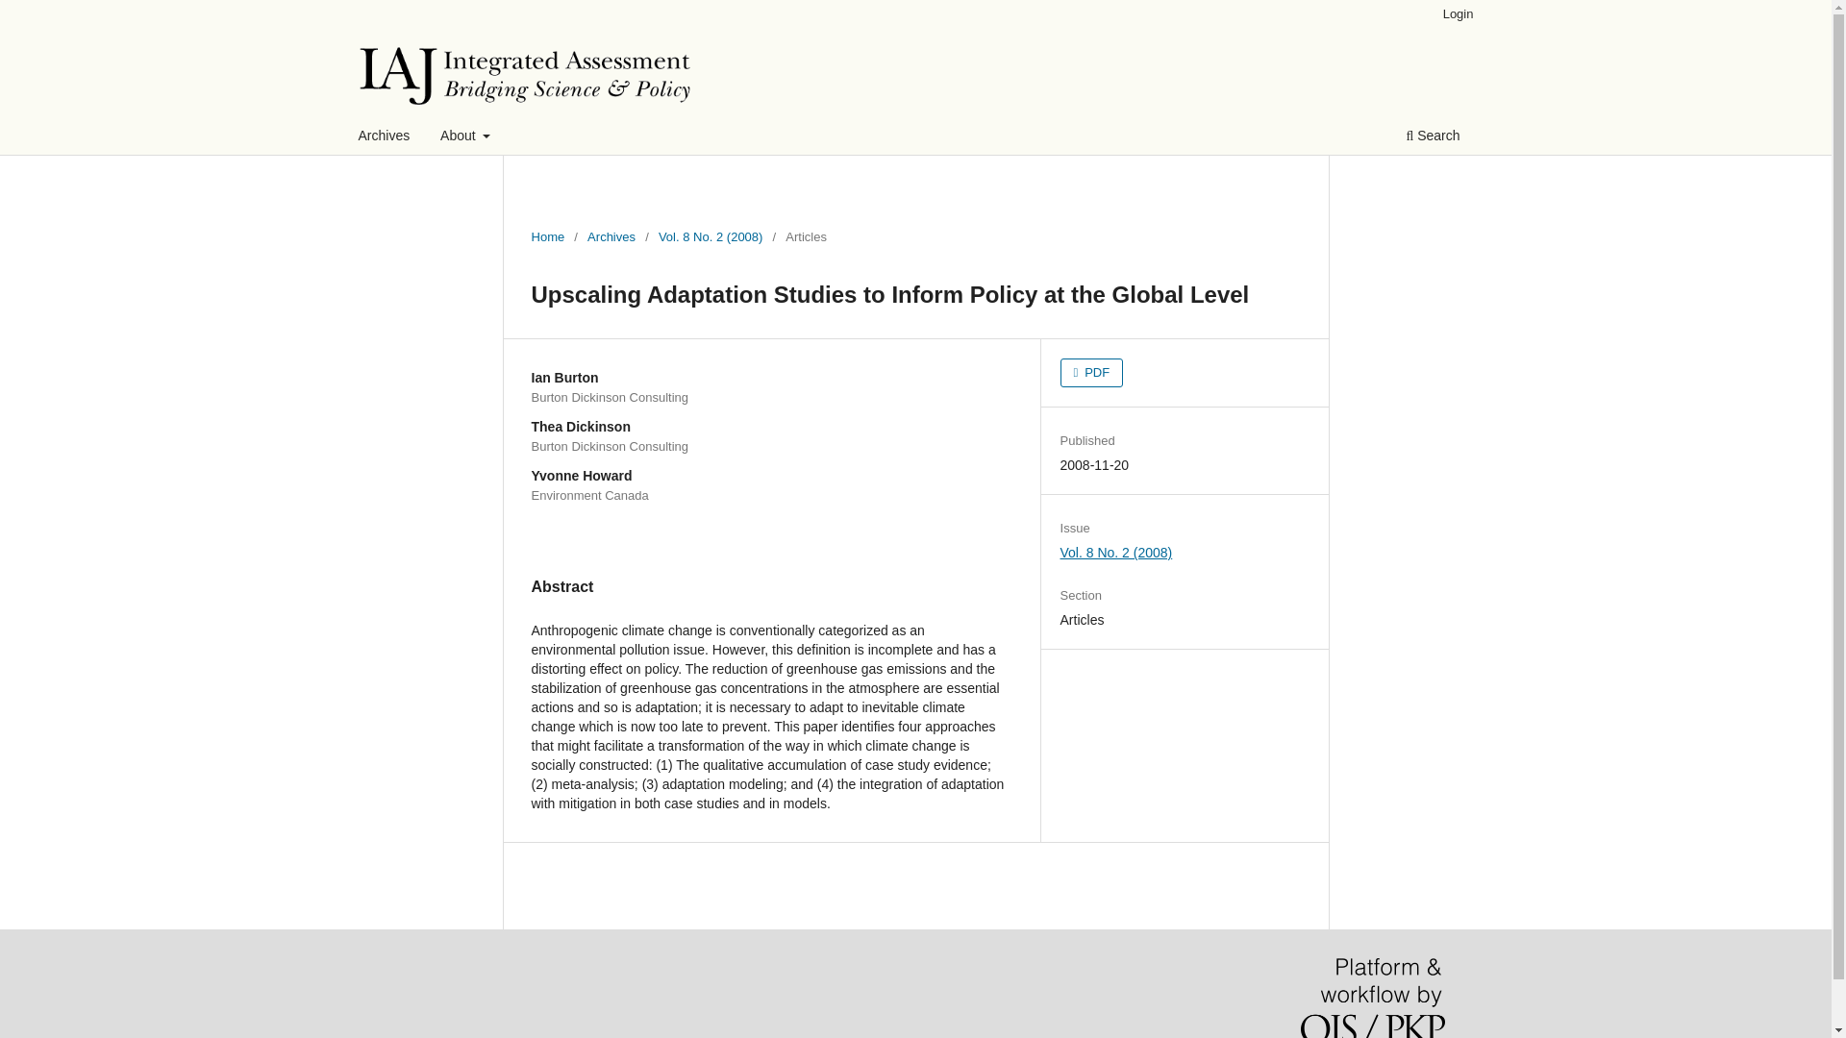 Image resolution: width=1846 pixels, height=1038 pixels. Describe the element at coordinates (1433, 137) in the screenshot. I see `Search` at that location.